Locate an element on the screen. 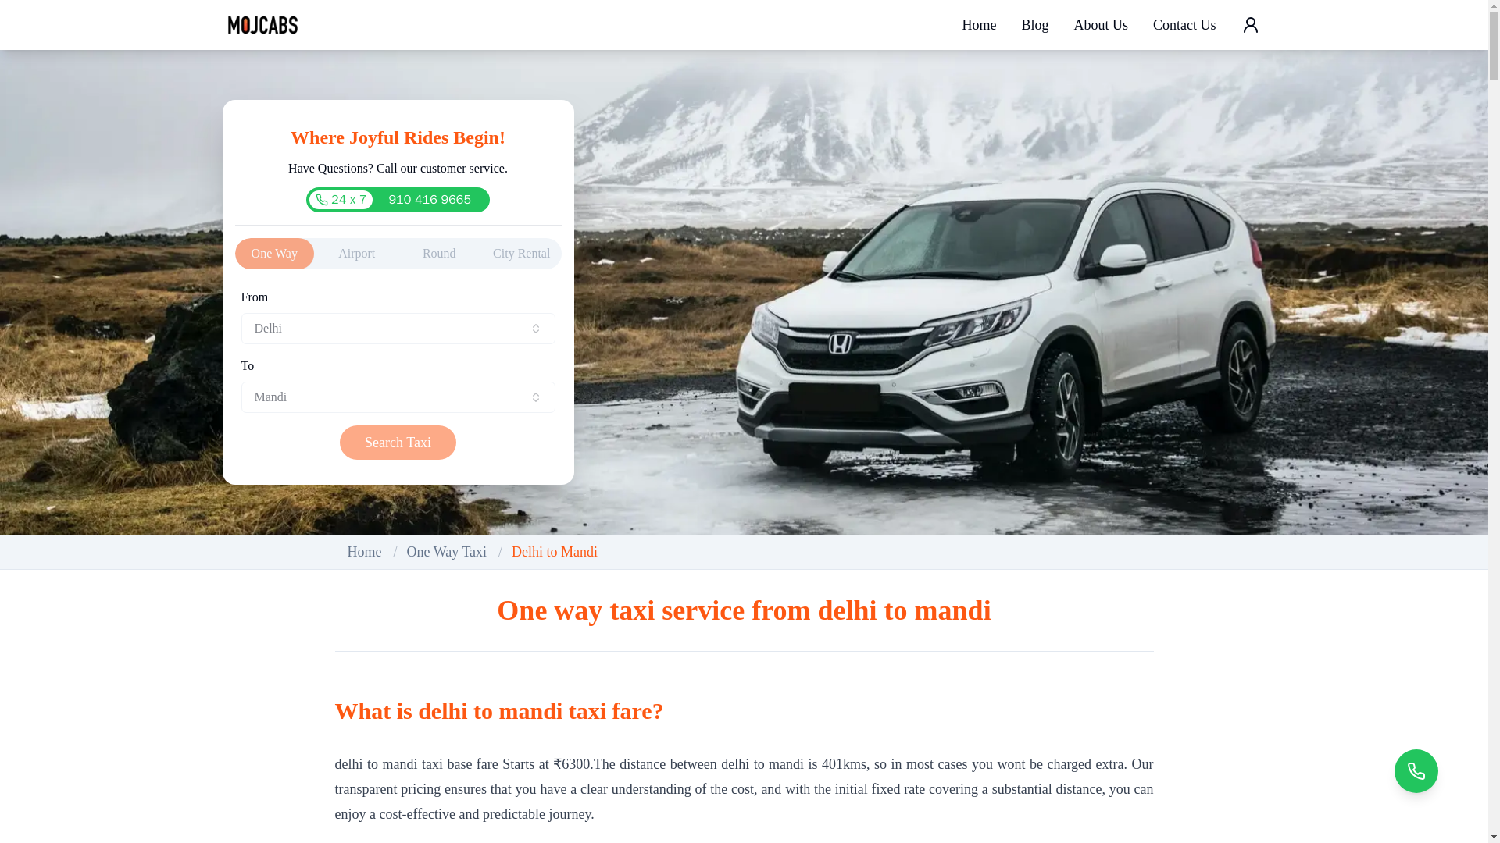  Home is located at coordinates (398, 442).